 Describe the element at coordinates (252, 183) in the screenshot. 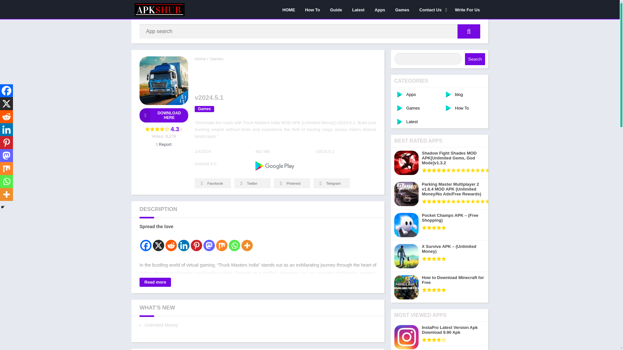

I see `Twitter` at that location.